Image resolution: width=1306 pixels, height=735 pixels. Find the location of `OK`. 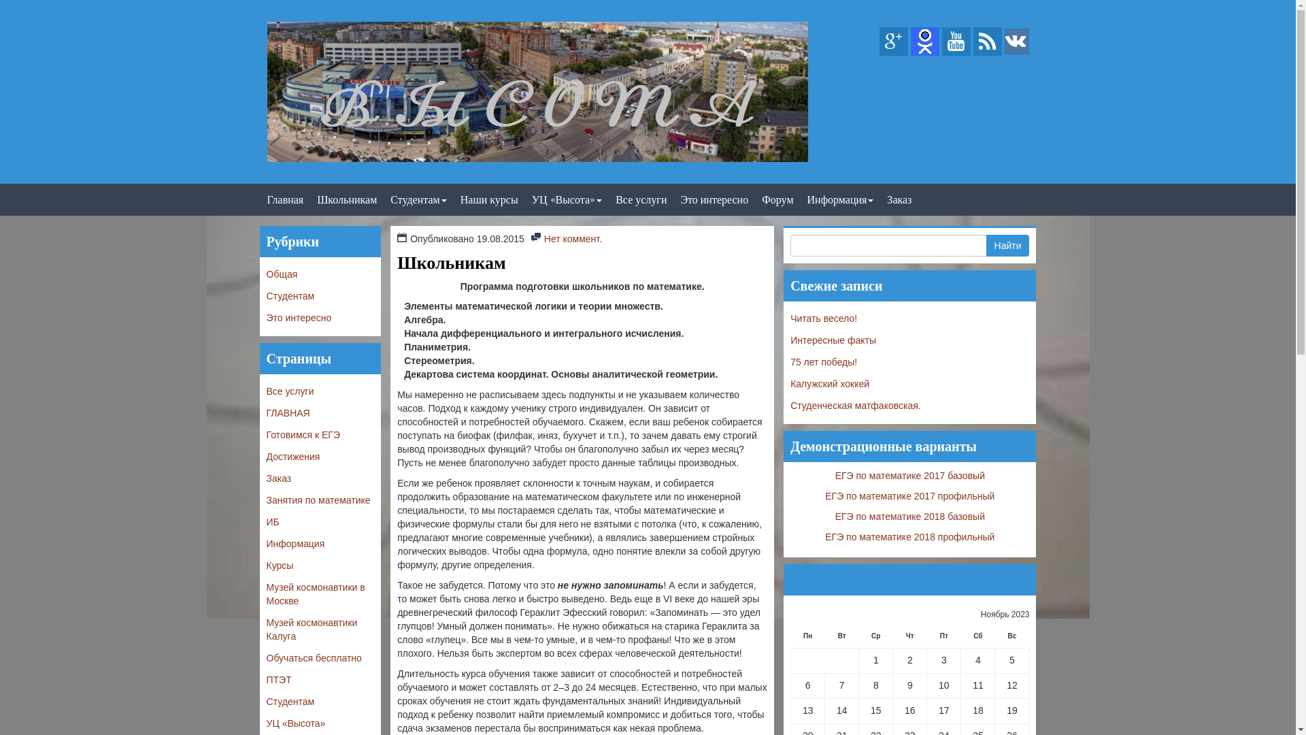

OK is located at coordinates (925, 41).